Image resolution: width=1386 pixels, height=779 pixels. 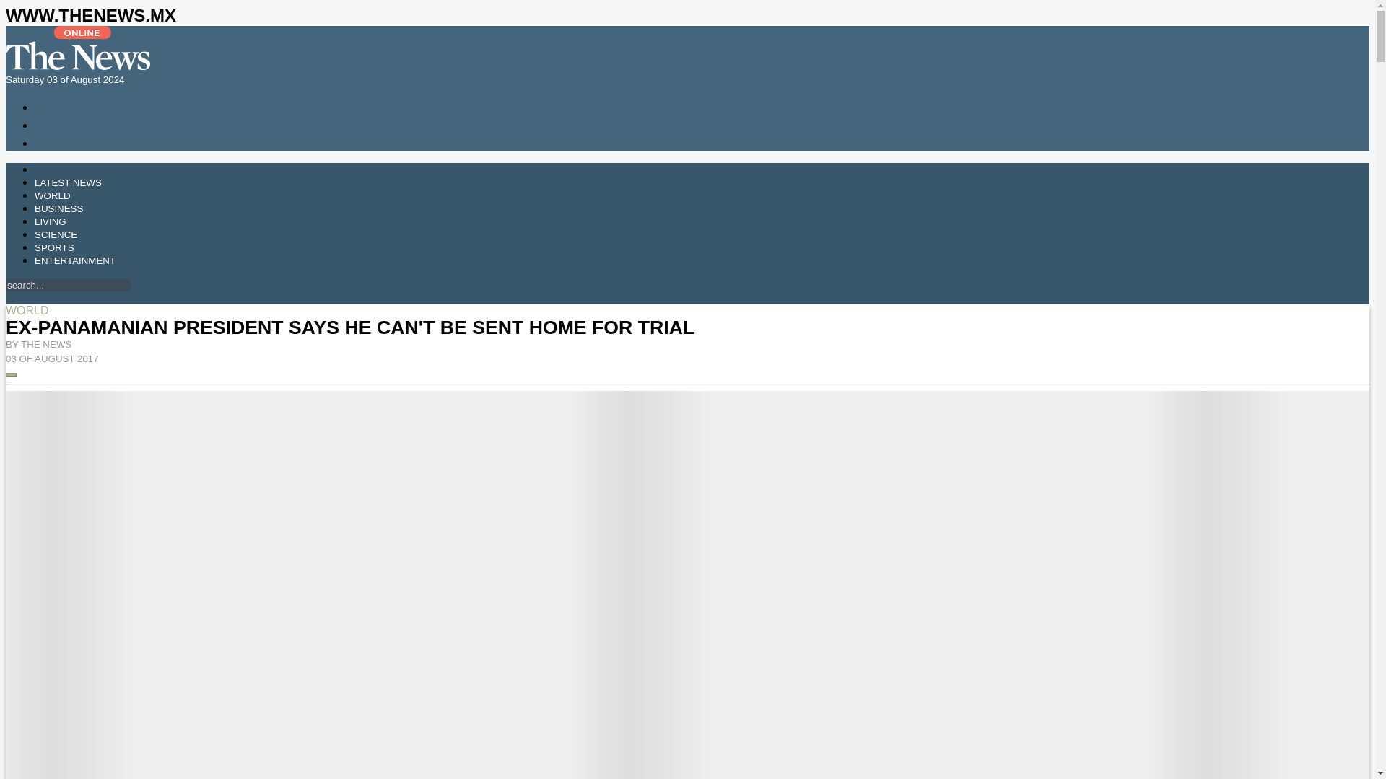 What do you see at coordinates (77, 66) in the screenshot?
I see `The News` at bounding box center [77, 66].